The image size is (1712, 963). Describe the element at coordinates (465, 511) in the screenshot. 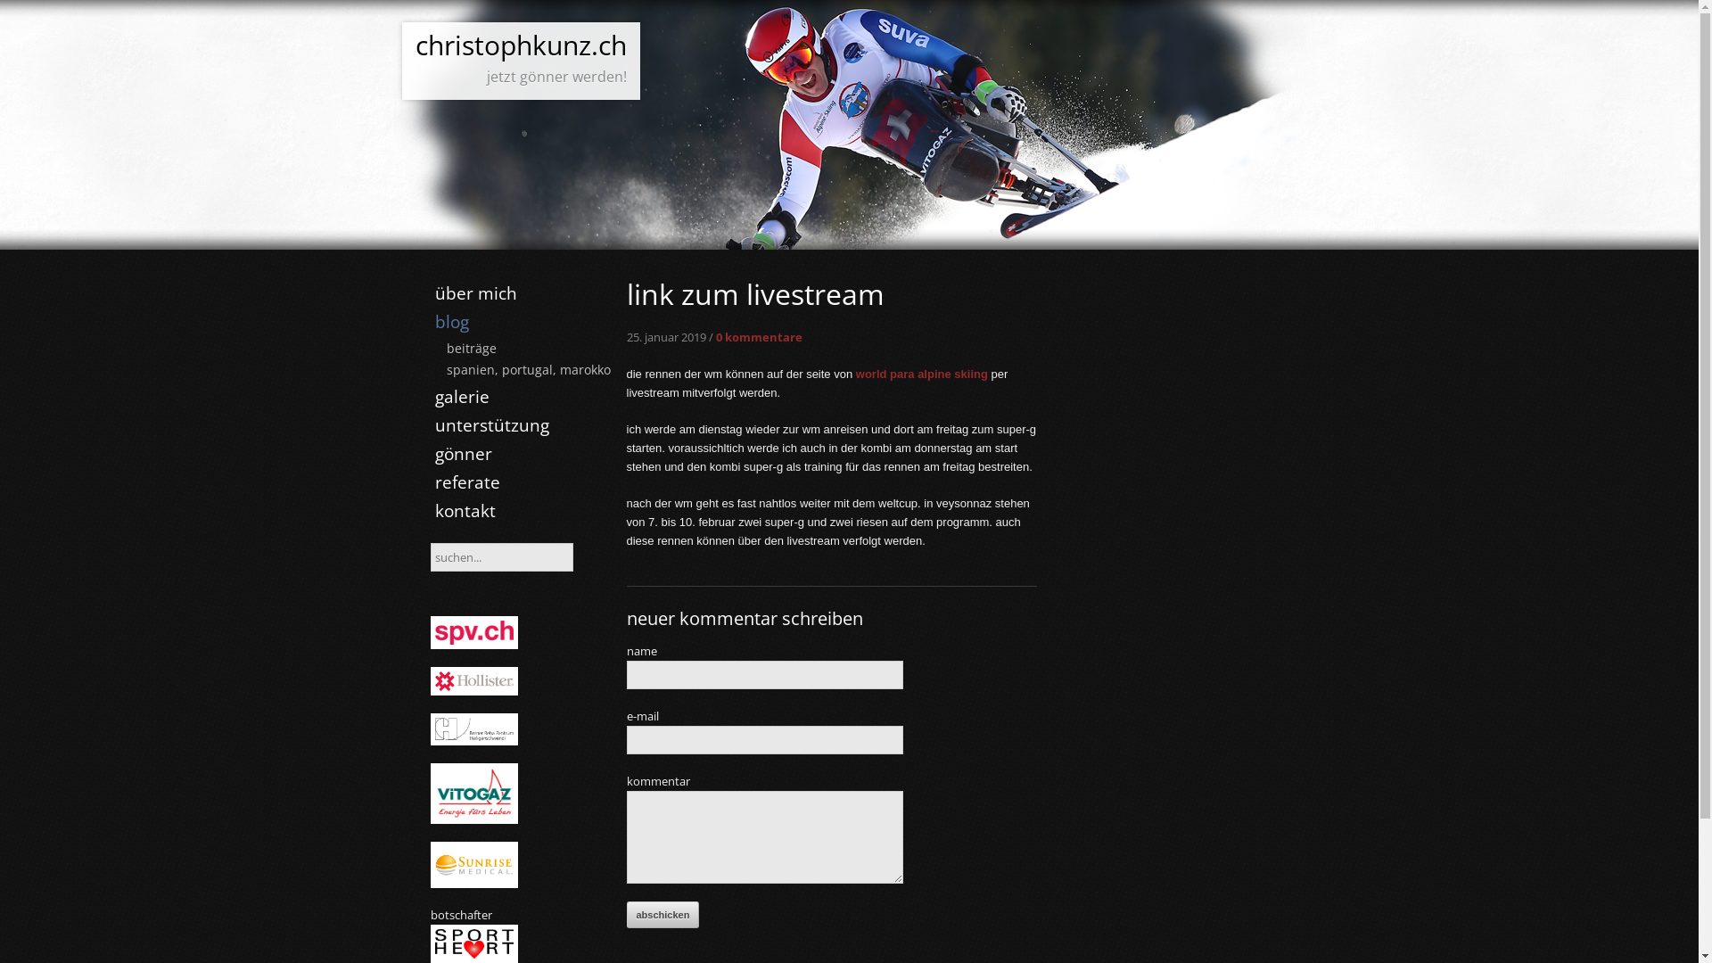

I see `kontakt` at that location.